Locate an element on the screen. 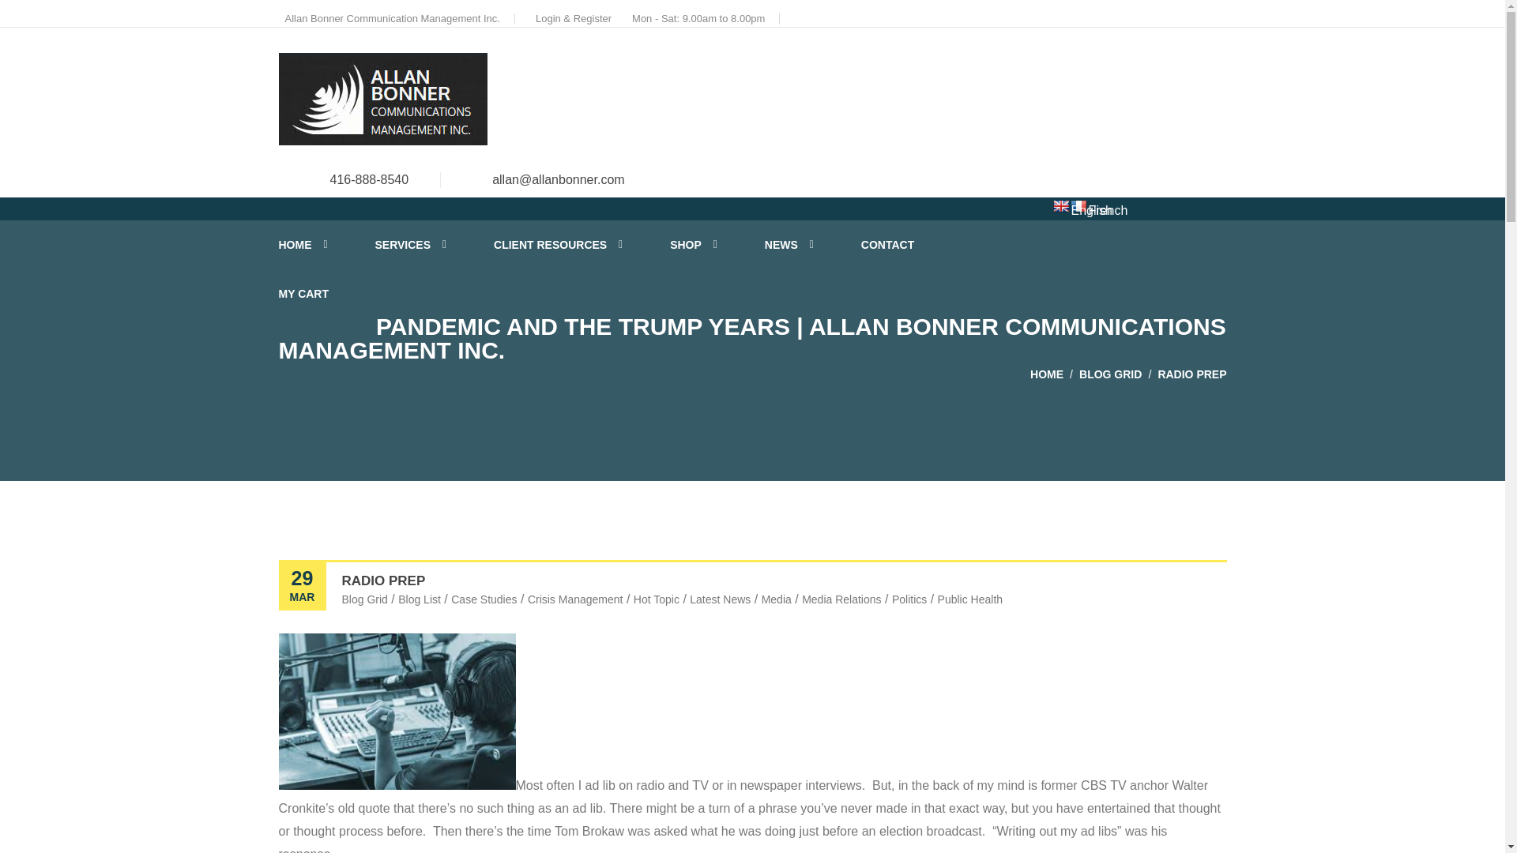  416-888-8540 is located at coordinates (370, 180).